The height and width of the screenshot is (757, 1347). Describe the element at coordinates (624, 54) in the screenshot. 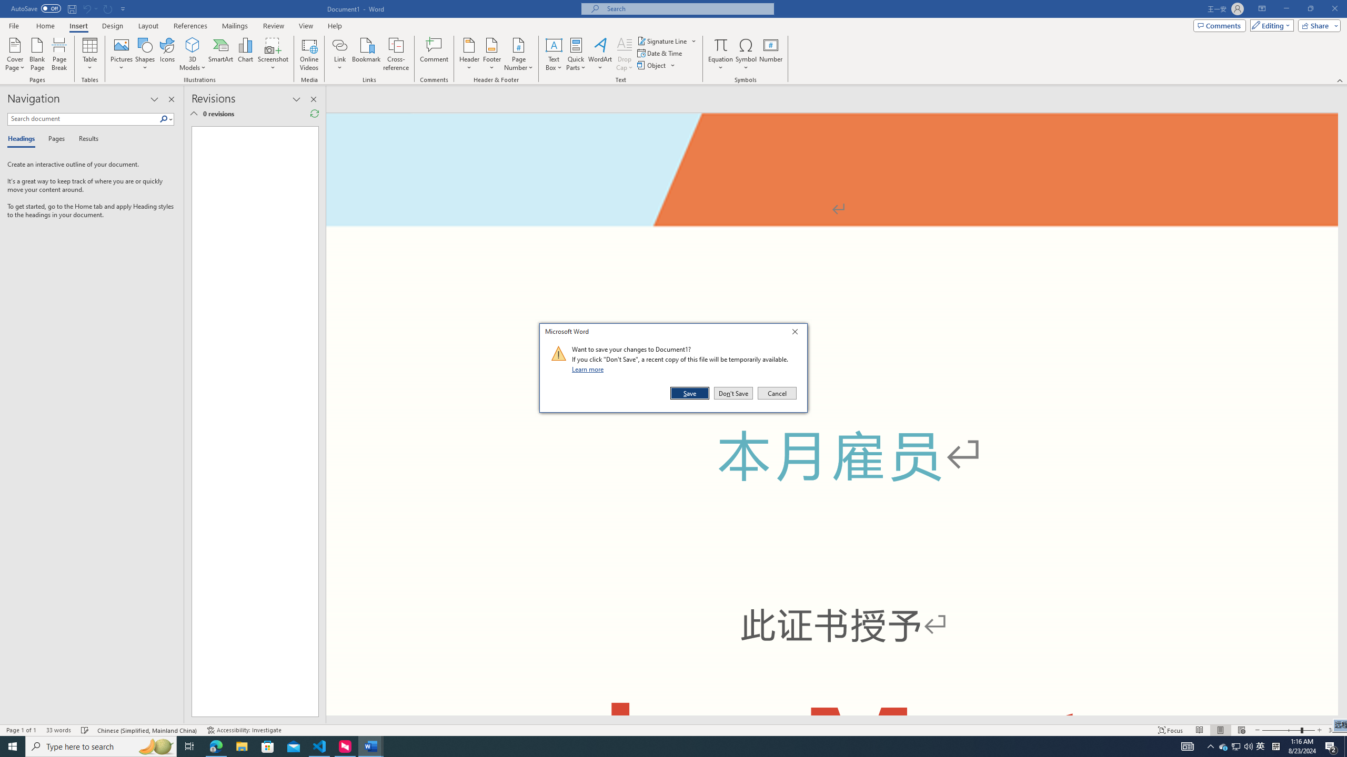

I see `Drop Cap` at that location.